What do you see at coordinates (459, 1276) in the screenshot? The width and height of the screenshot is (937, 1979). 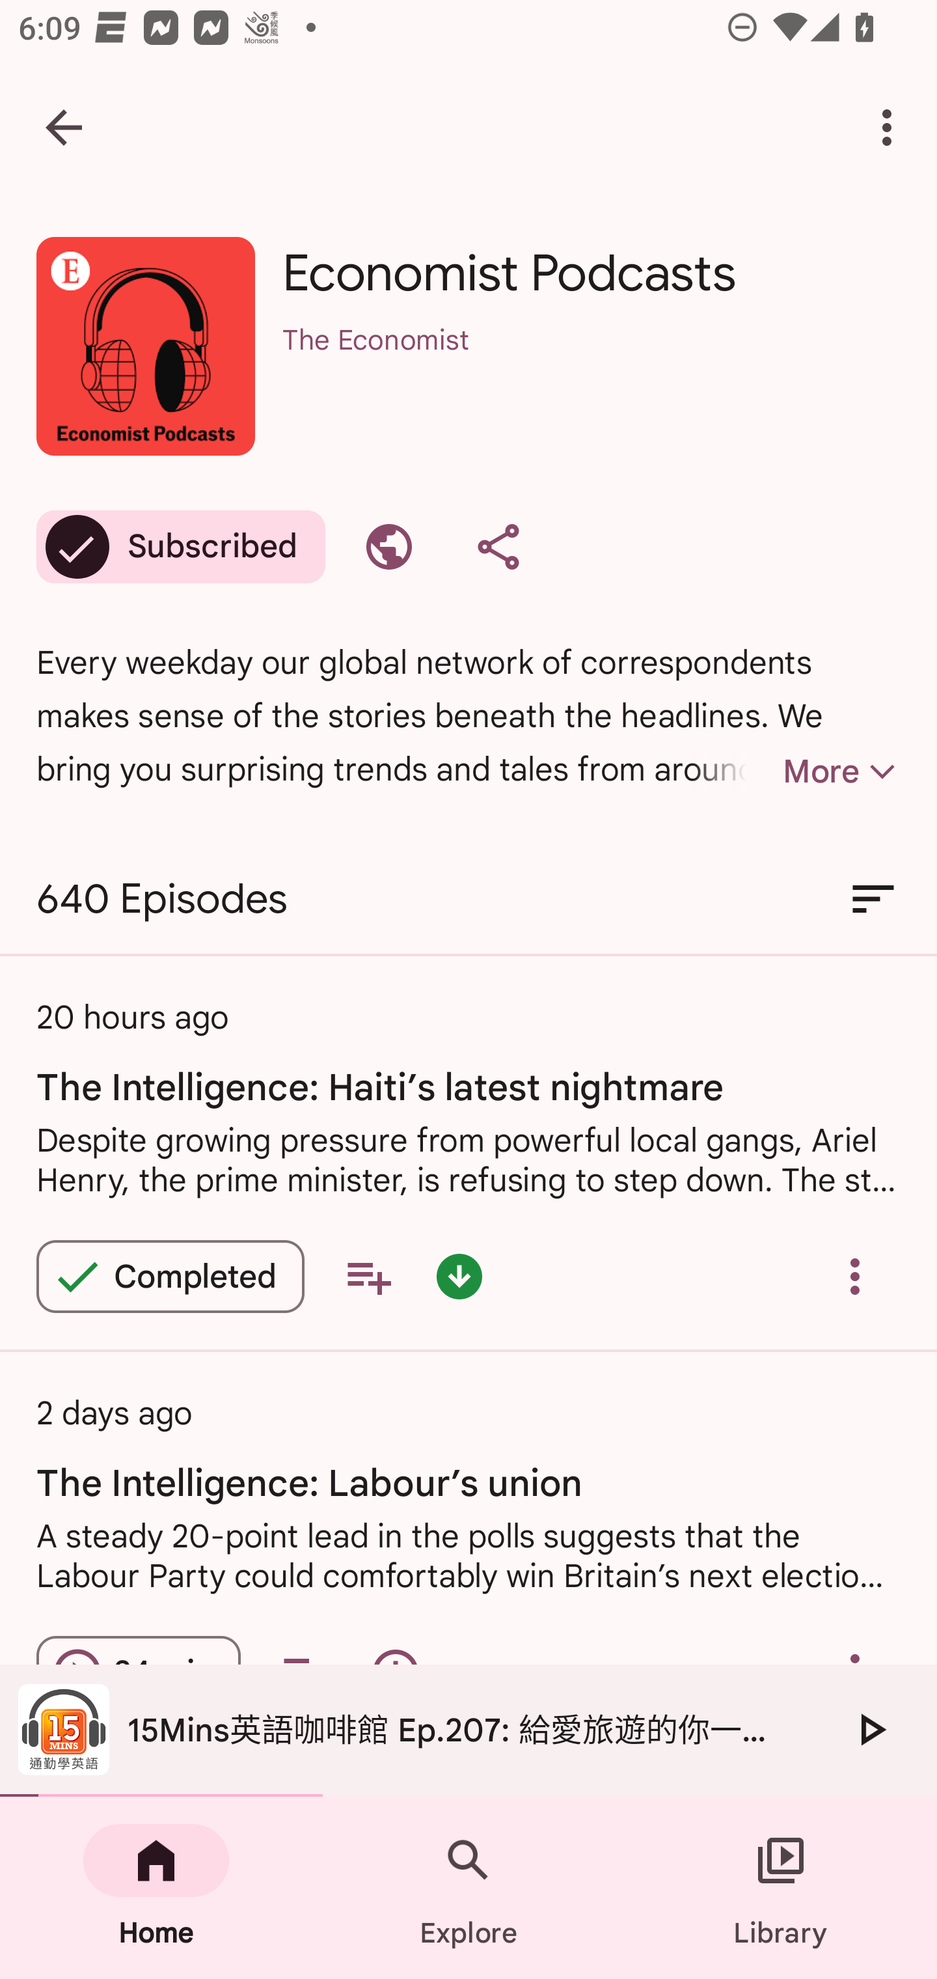 I see `Episode downloaded - double tap for options` at bounding box center [459, 1276].